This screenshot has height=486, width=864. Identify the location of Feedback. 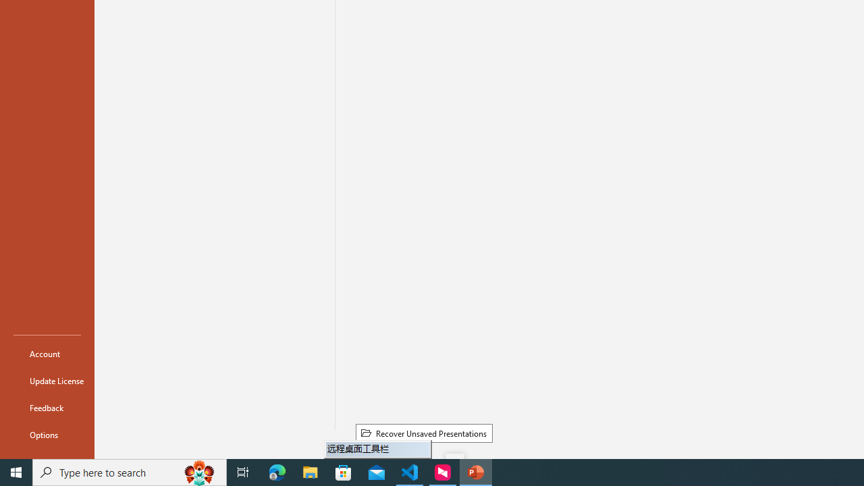
(47, 408).